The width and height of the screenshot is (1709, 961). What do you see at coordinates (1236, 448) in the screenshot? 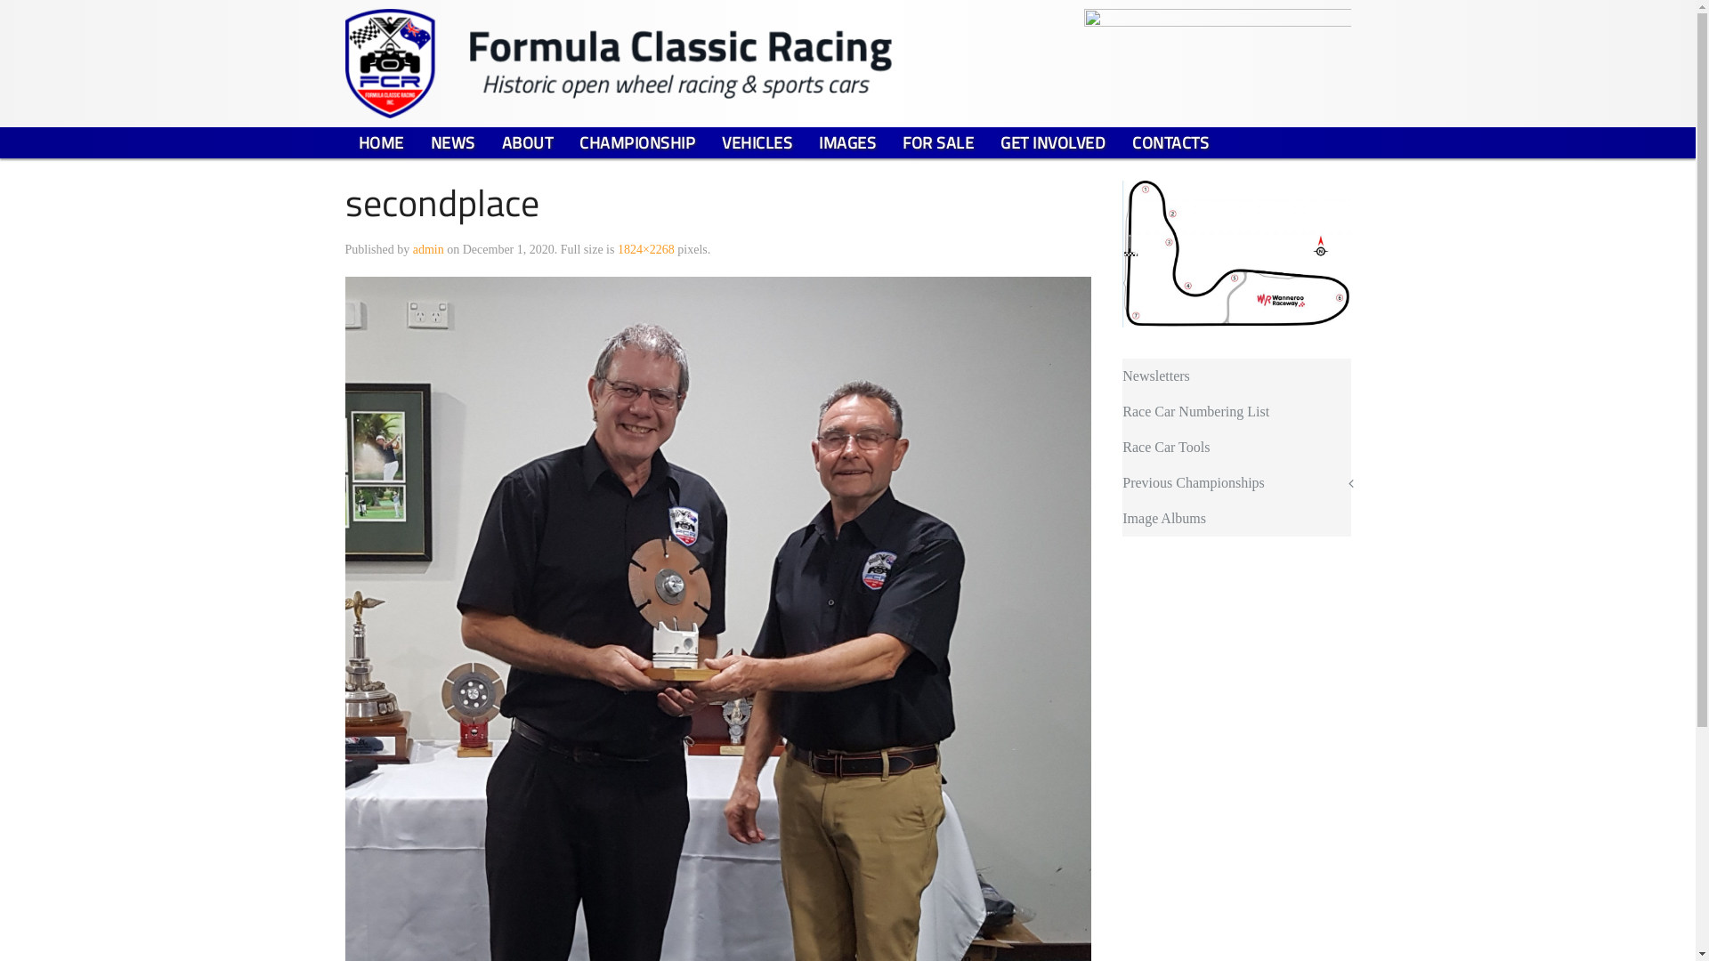
I see `Race Car Tools` at bounding box center [1236, 448].